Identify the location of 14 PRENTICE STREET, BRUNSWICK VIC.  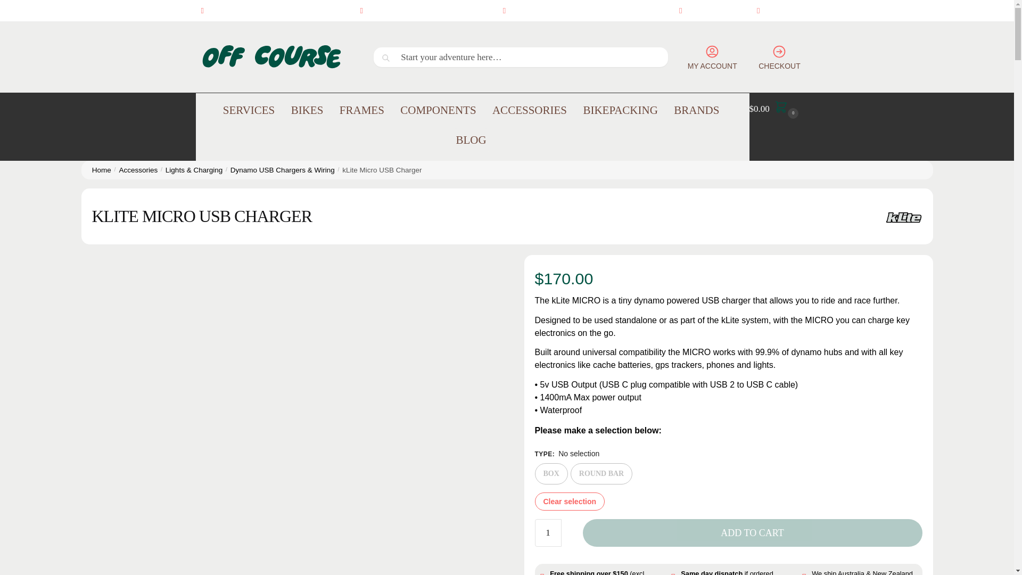
(275, 11).